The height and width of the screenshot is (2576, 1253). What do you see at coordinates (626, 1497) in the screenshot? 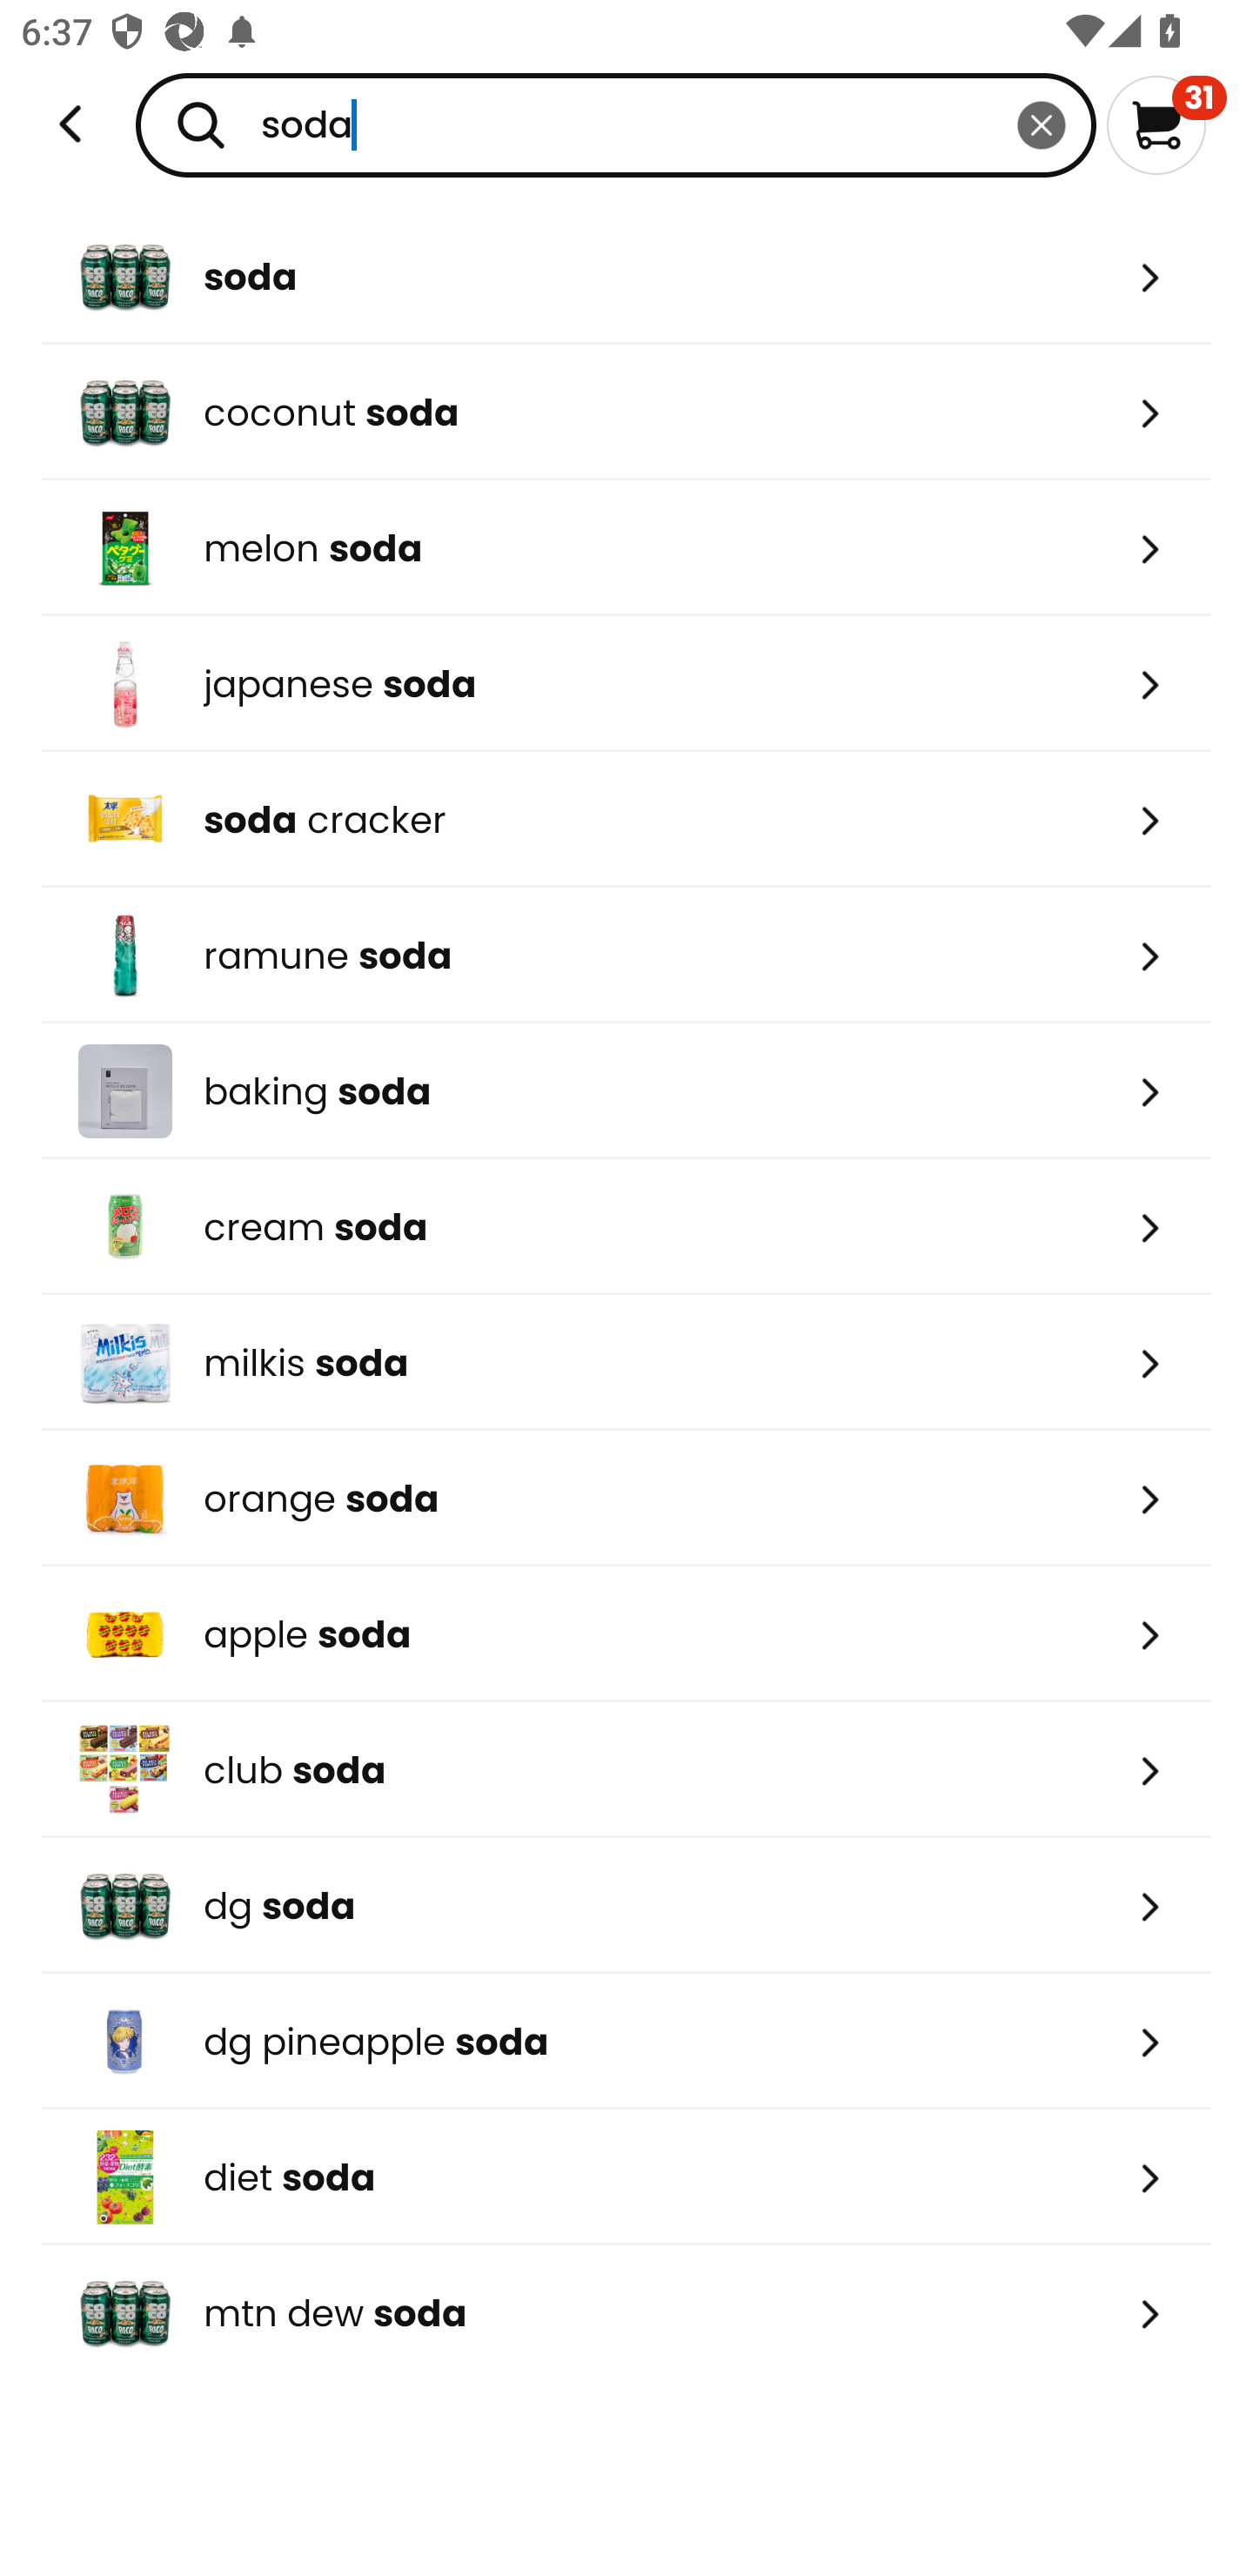
I see `orange soda` at bounding box center [626, 1497].